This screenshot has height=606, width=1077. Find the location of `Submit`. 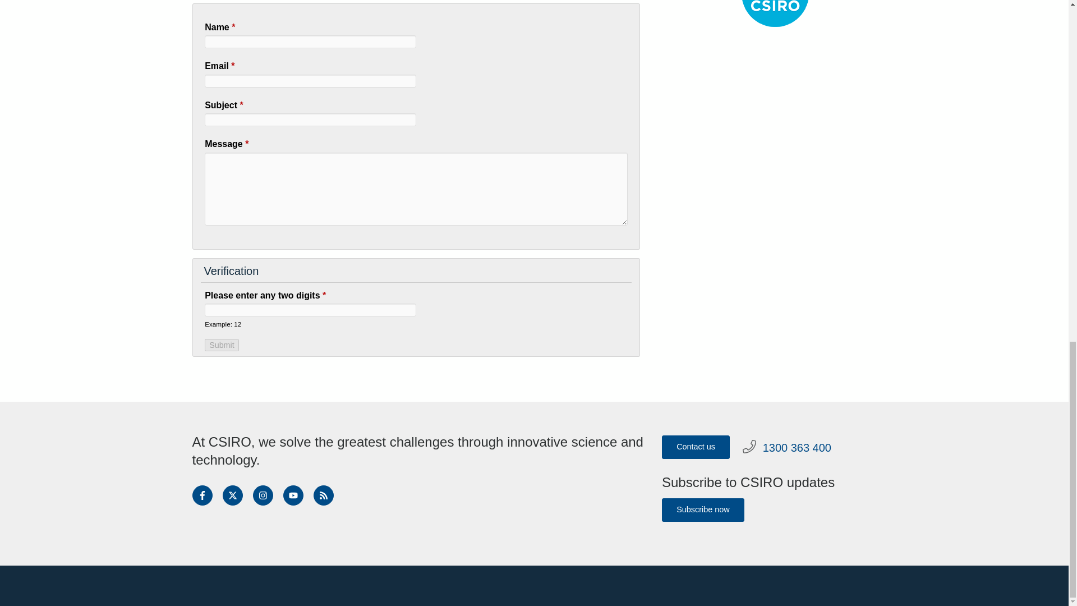

Submit is located at coordinates (222, 345).